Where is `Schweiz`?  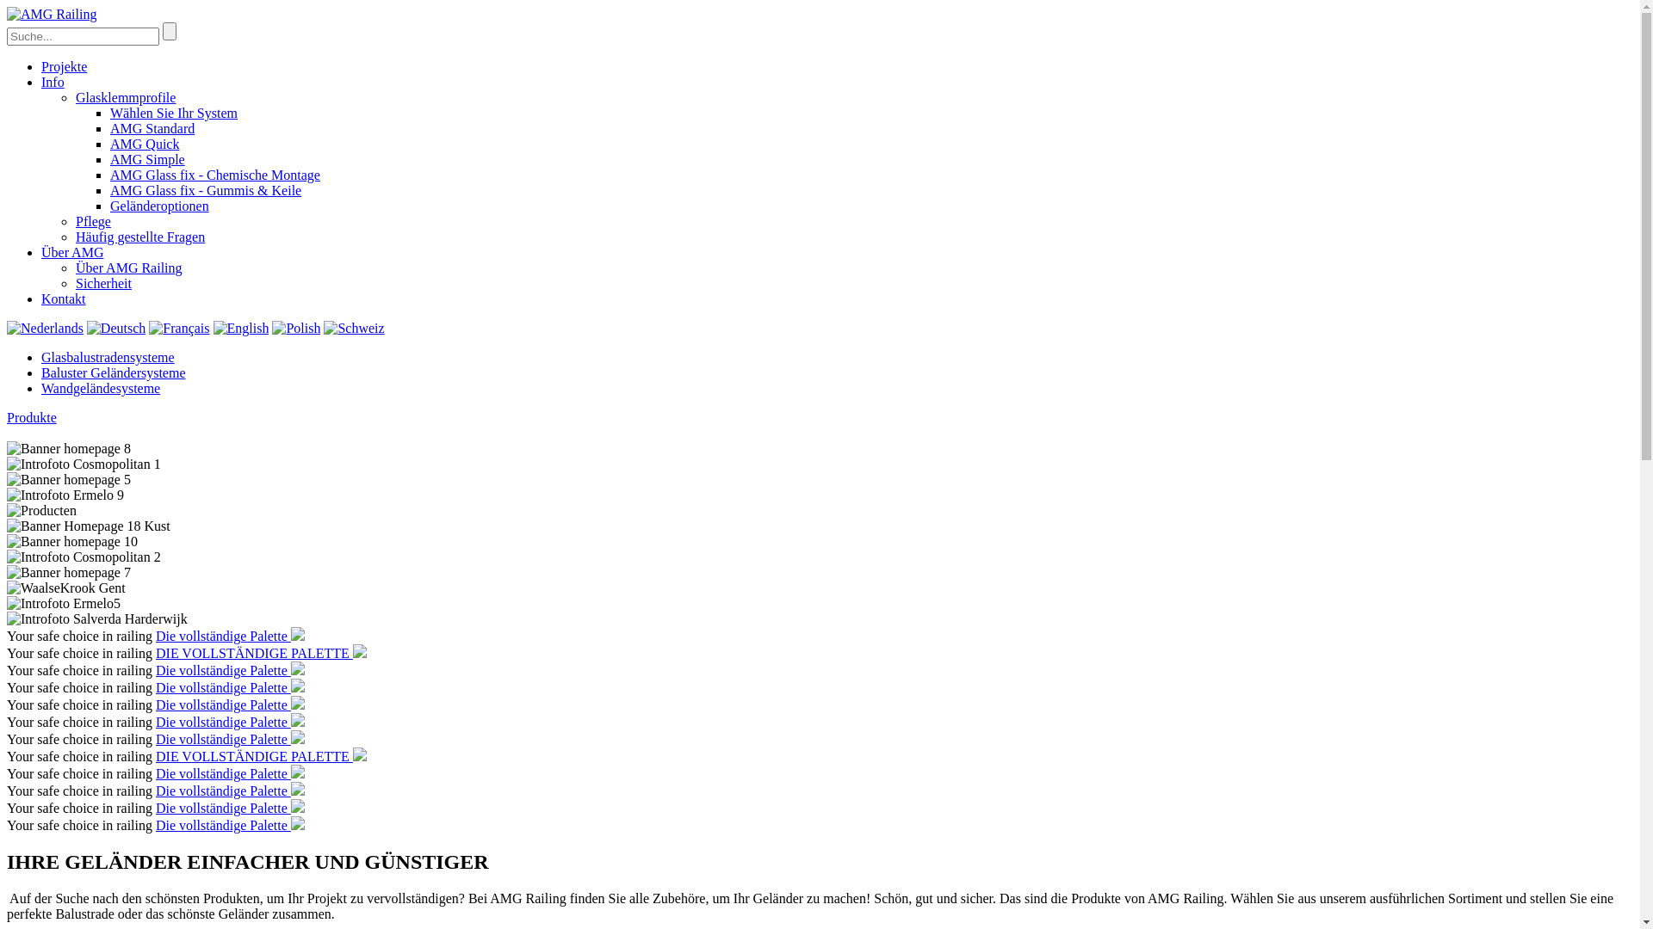 Schweiz is located at coordinates (354, 329).